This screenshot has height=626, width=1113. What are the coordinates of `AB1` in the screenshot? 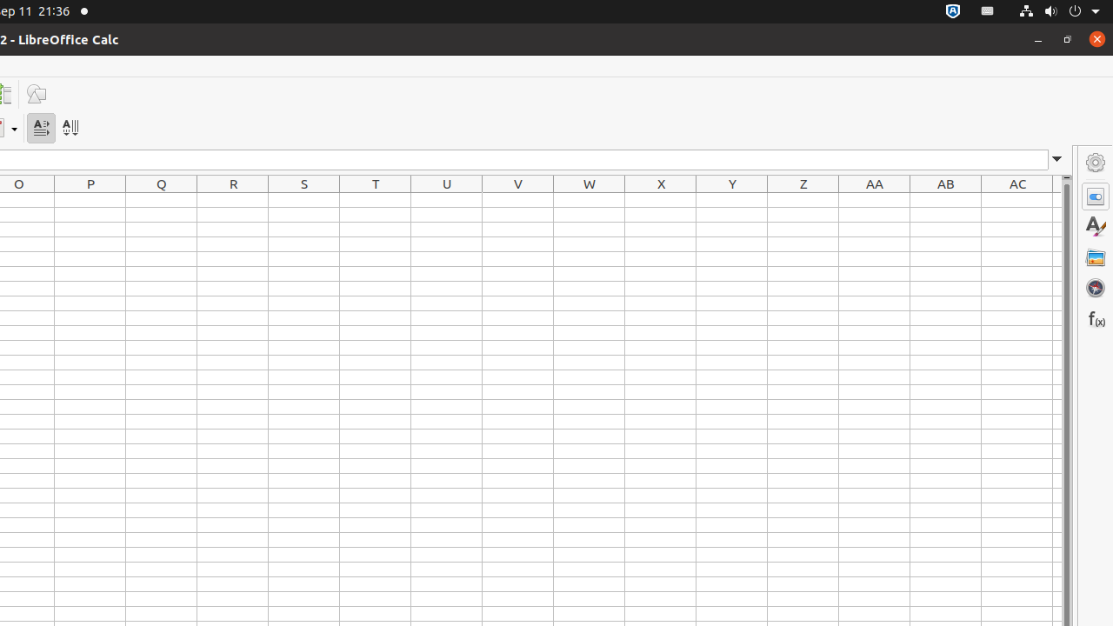 It's located at (946, 200).